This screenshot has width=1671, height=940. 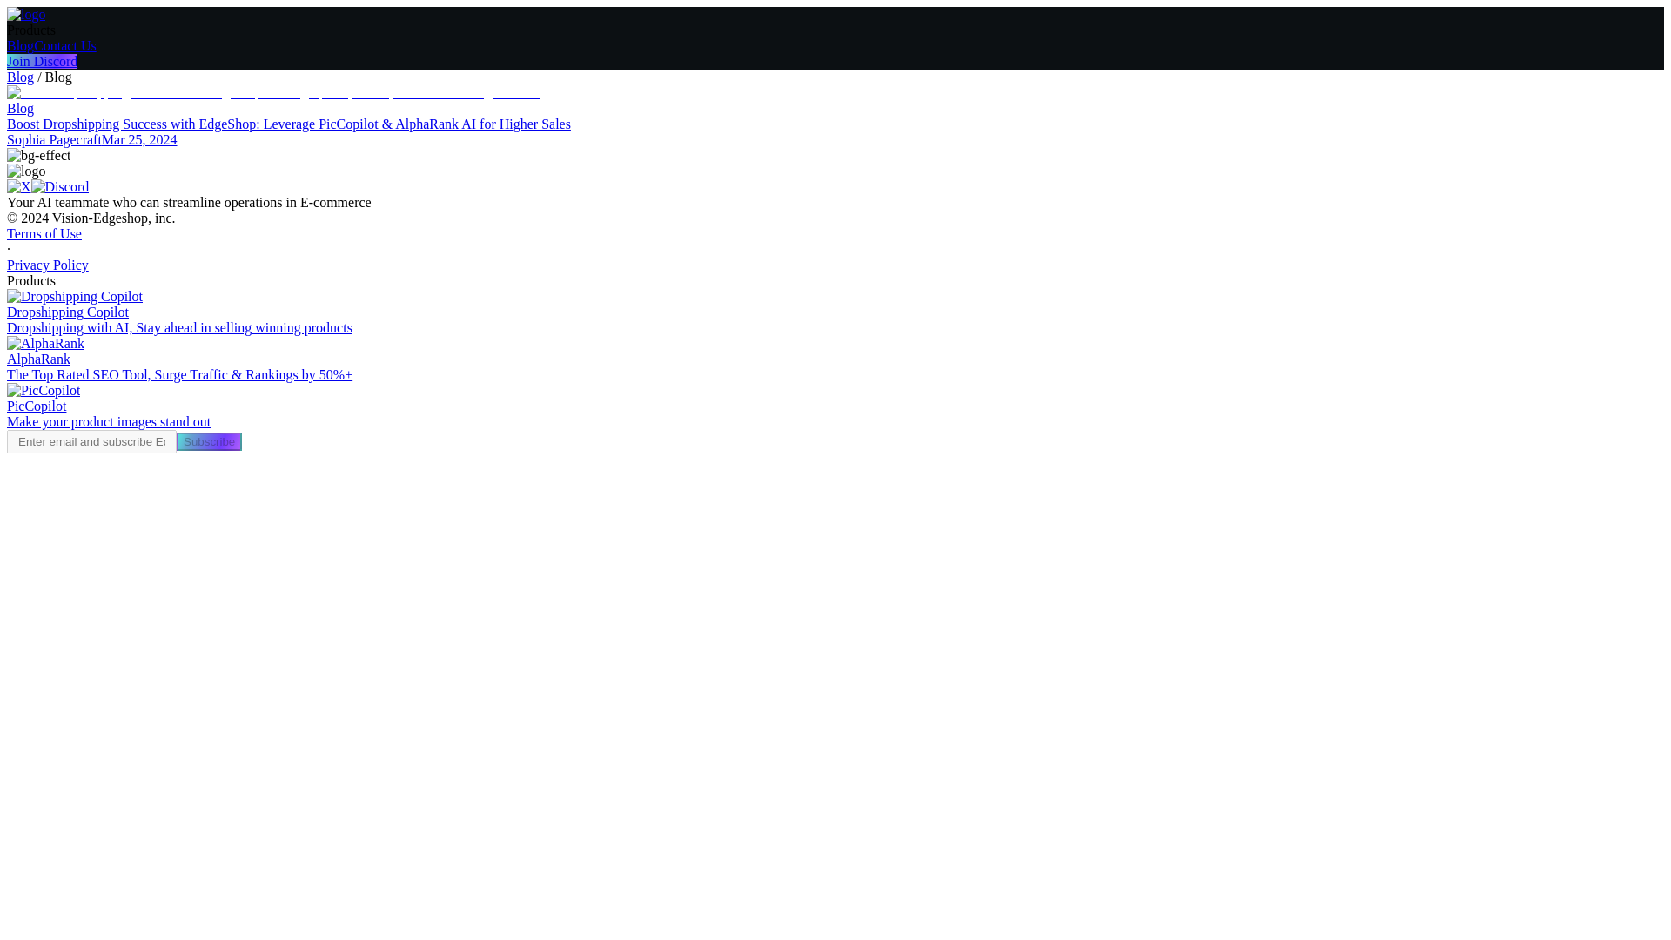 What do you see at coordinates (19, 77) in the screenshot?
I see `Blog` at bounding box center [19, 77].